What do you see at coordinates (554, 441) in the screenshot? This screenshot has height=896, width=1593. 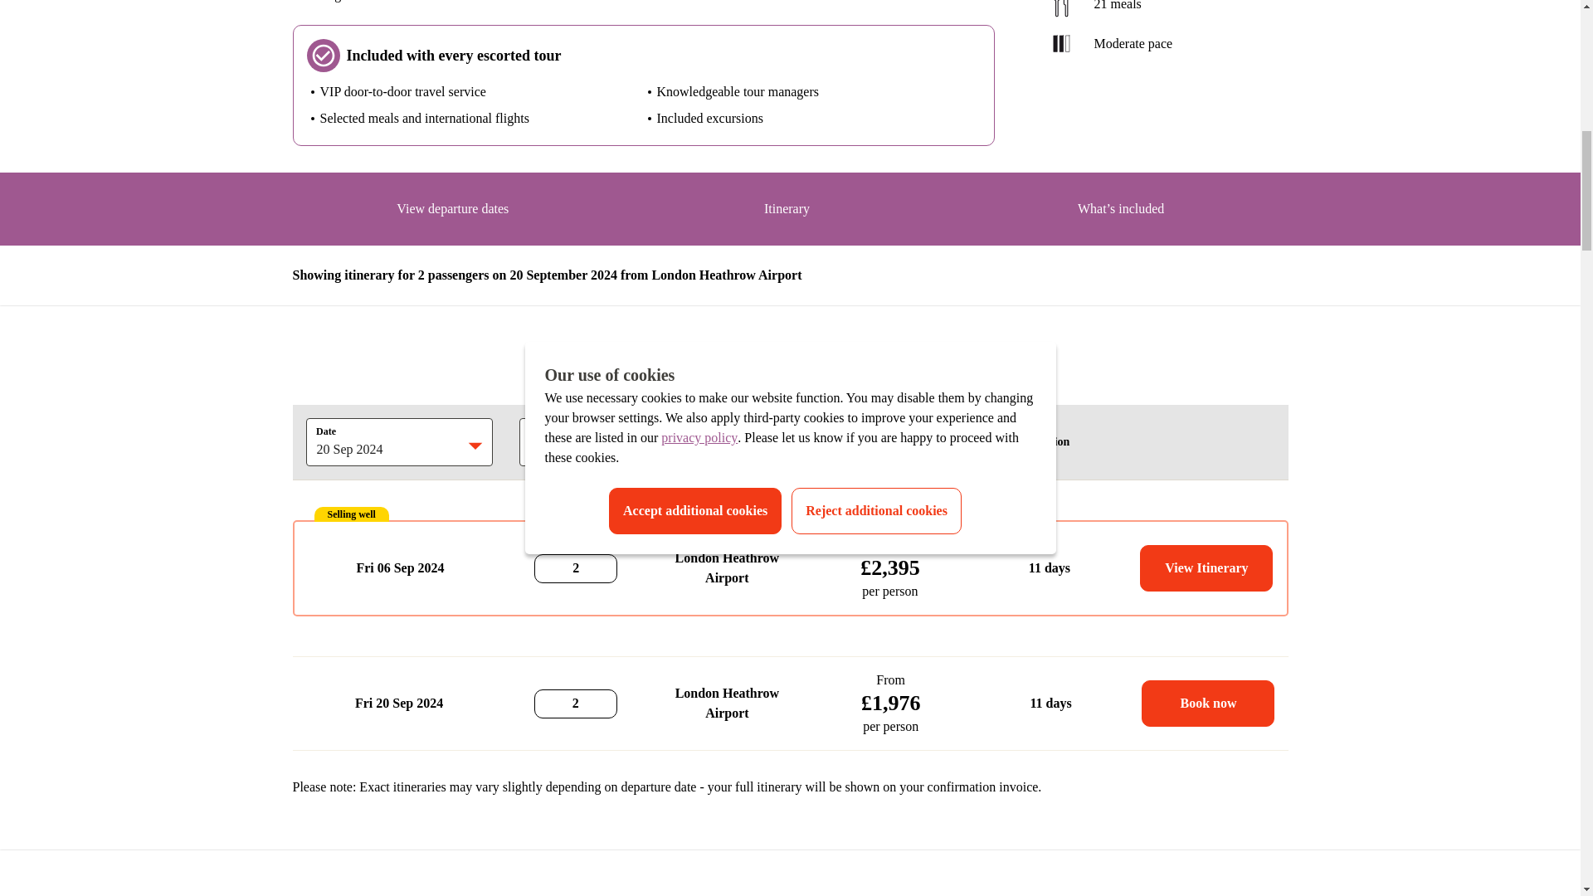 I see `2` at bounding box center [554, 441].